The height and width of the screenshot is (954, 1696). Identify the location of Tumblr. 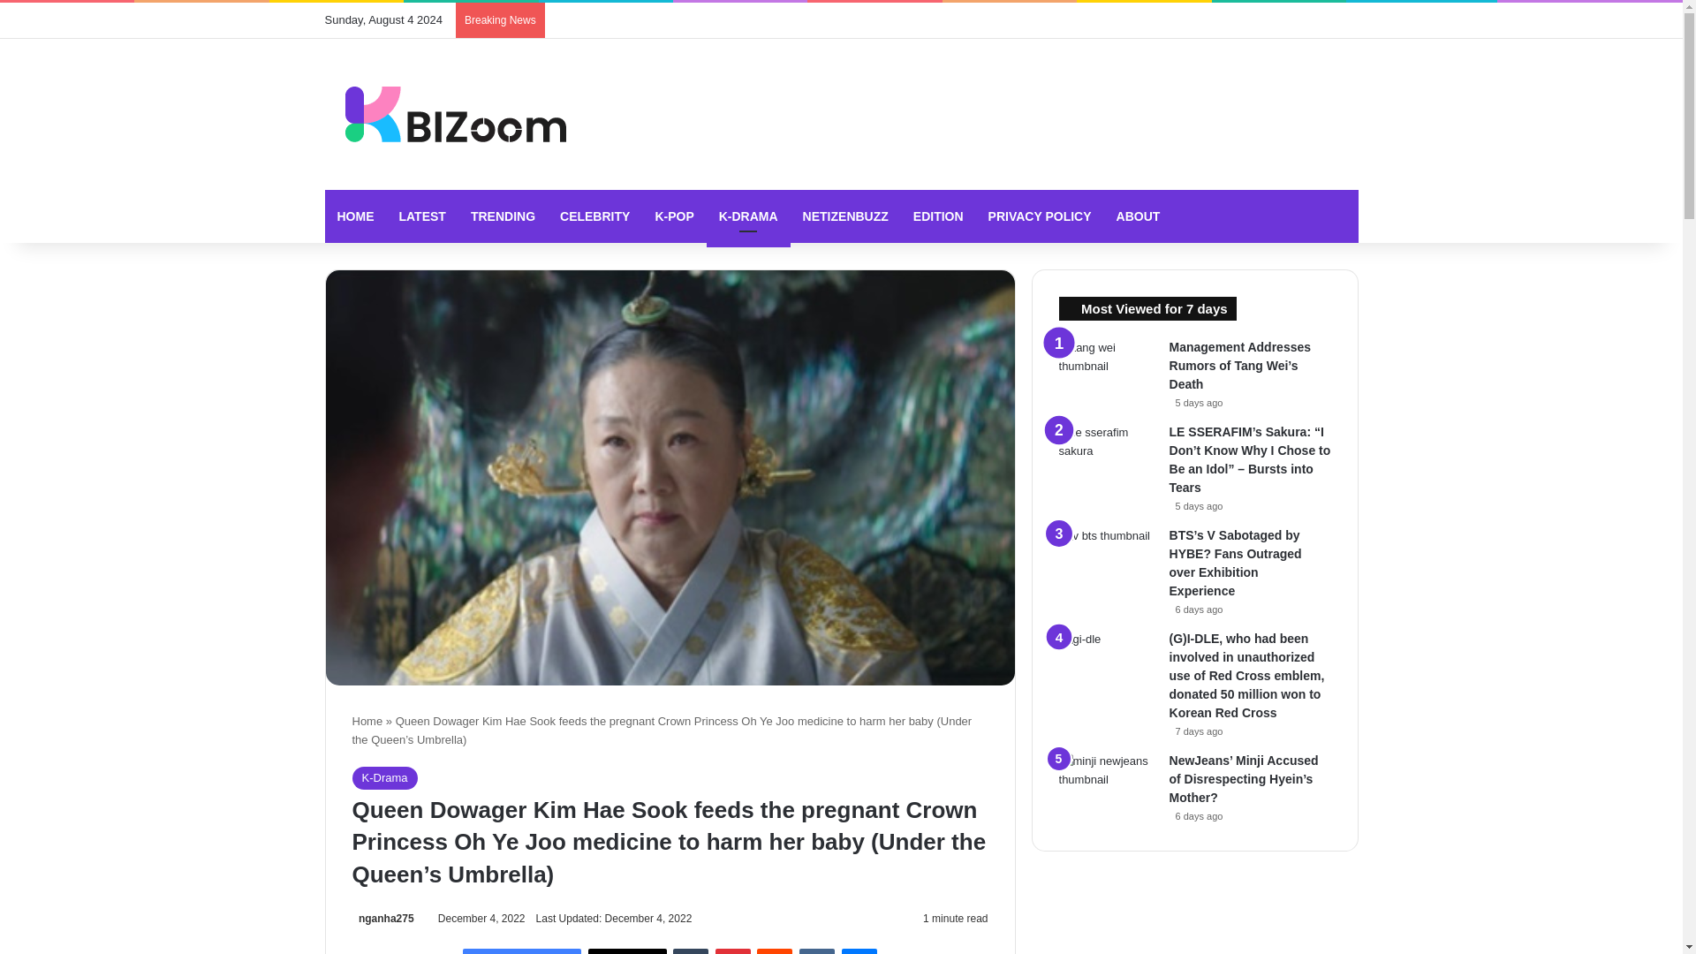
(691, 950).